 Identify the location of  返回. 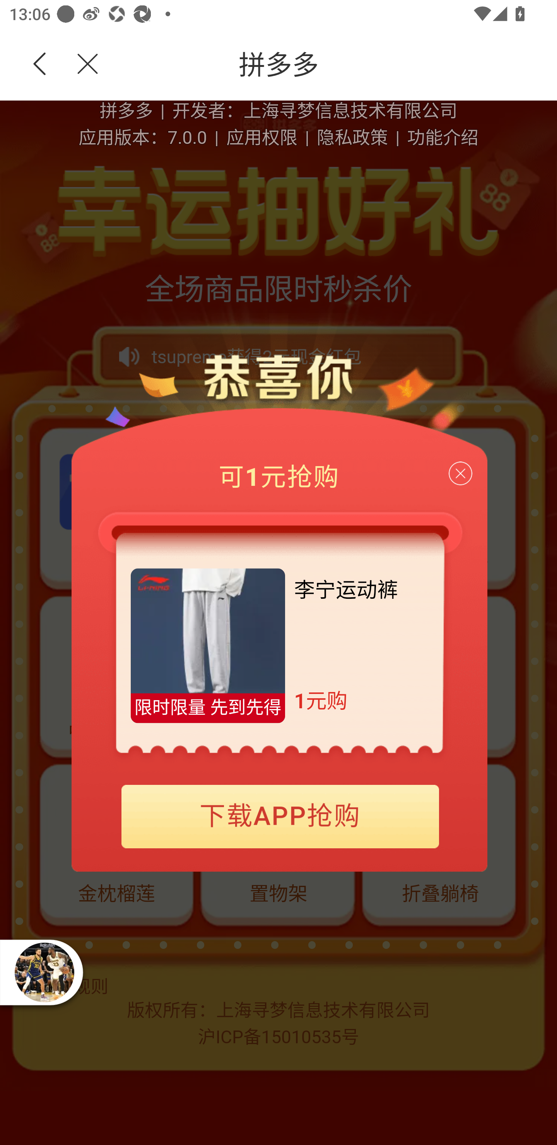
(40, 64).